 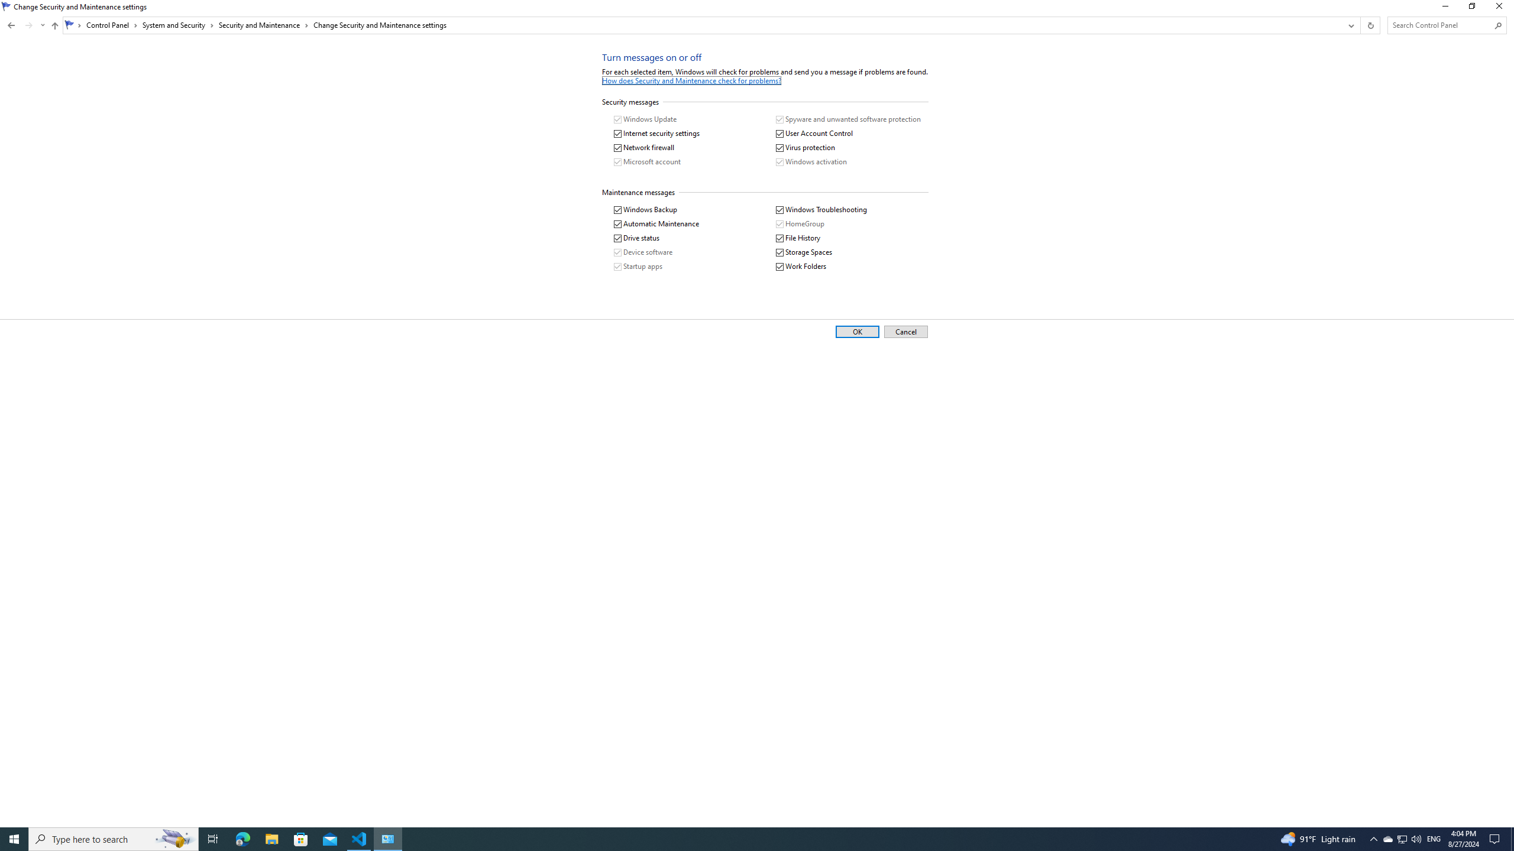 What do you see at coordinates (1471, 8) in the screenshot?
I see `Restore` at bounding box center [1471, 8].